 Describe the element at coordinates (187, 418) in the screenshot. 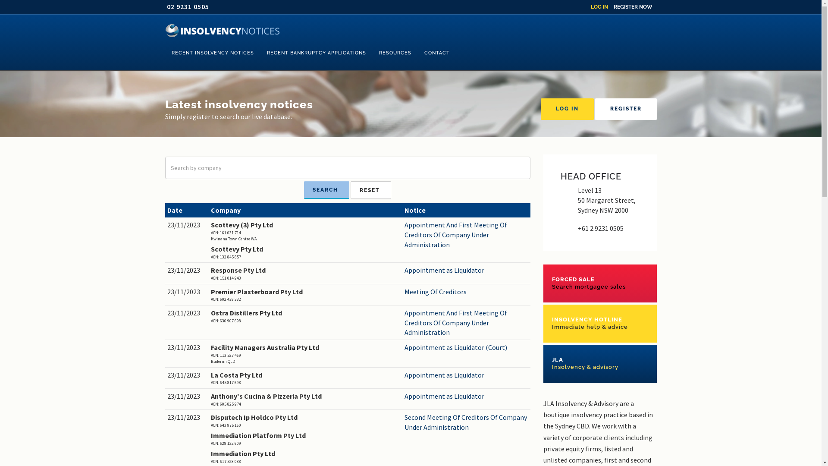

I see `23/11/2023` at that location.